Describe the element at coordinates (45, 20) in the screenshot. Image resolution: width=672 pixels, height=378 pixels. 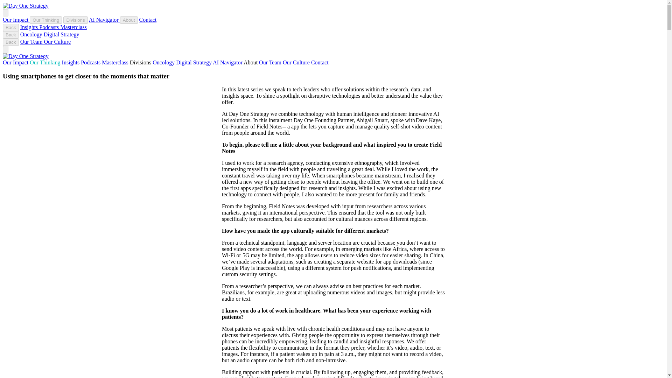
I see `Our Thinking` at that location.